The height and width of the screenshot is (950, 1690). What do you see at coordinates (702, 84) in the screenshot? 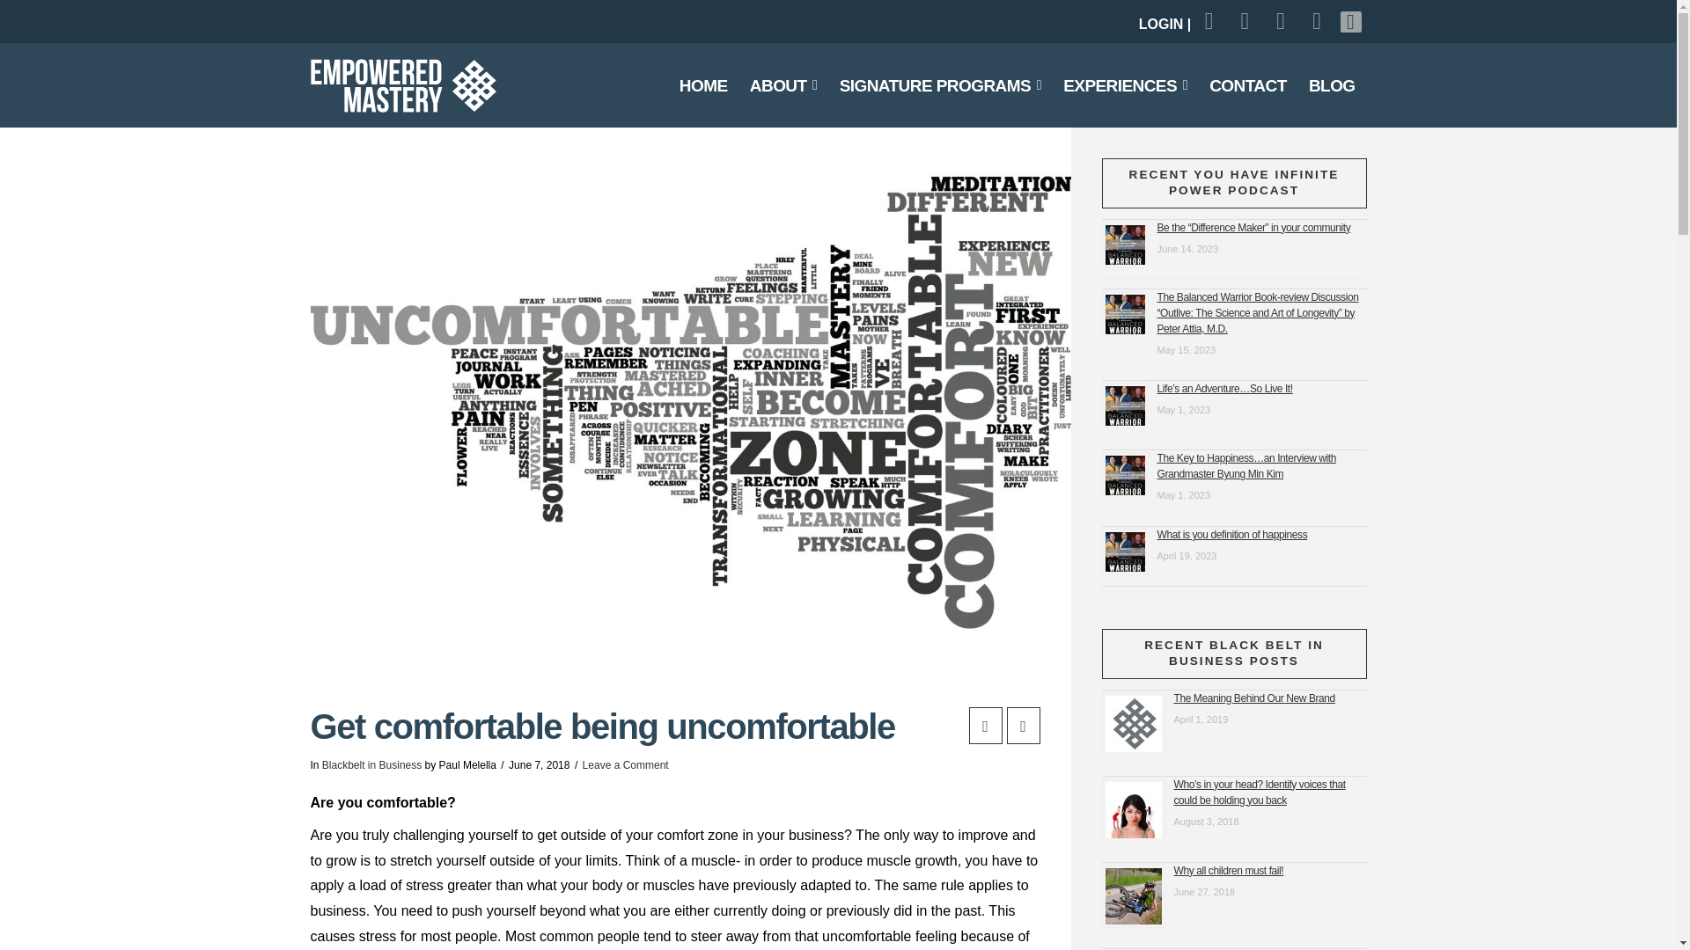
I see `HOME` at bounding box center [702, 84].